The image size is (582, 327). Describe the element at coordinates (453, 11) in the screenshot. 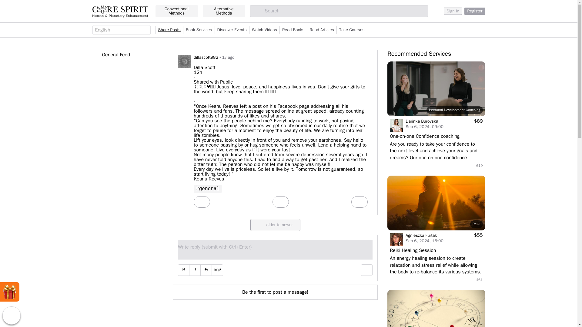

I see `Sign In` at that location.